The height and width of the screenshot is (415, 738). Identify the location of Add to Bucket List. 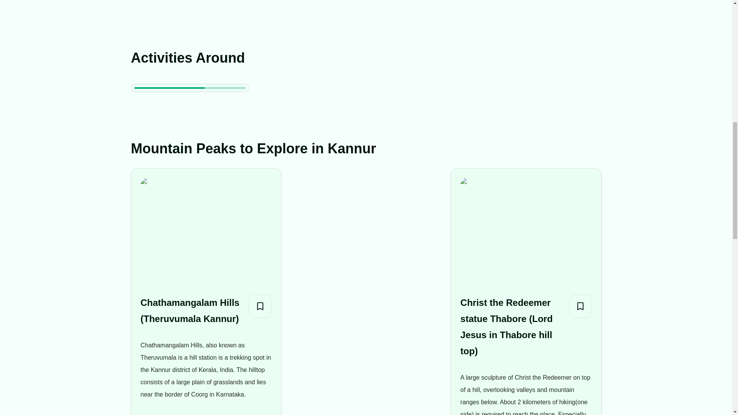
(260, 306).